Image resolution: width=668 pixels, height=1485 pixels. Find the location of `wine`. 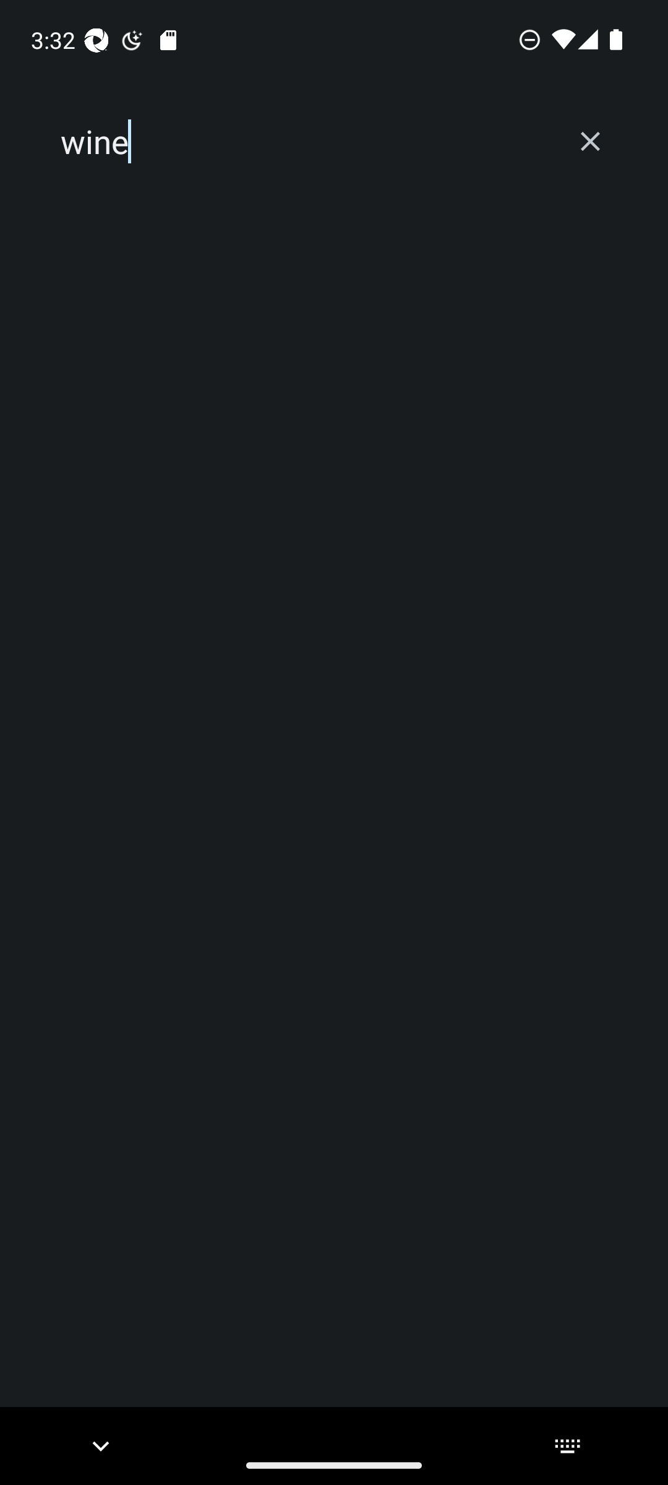

wine is located at coordinates (304, 142).